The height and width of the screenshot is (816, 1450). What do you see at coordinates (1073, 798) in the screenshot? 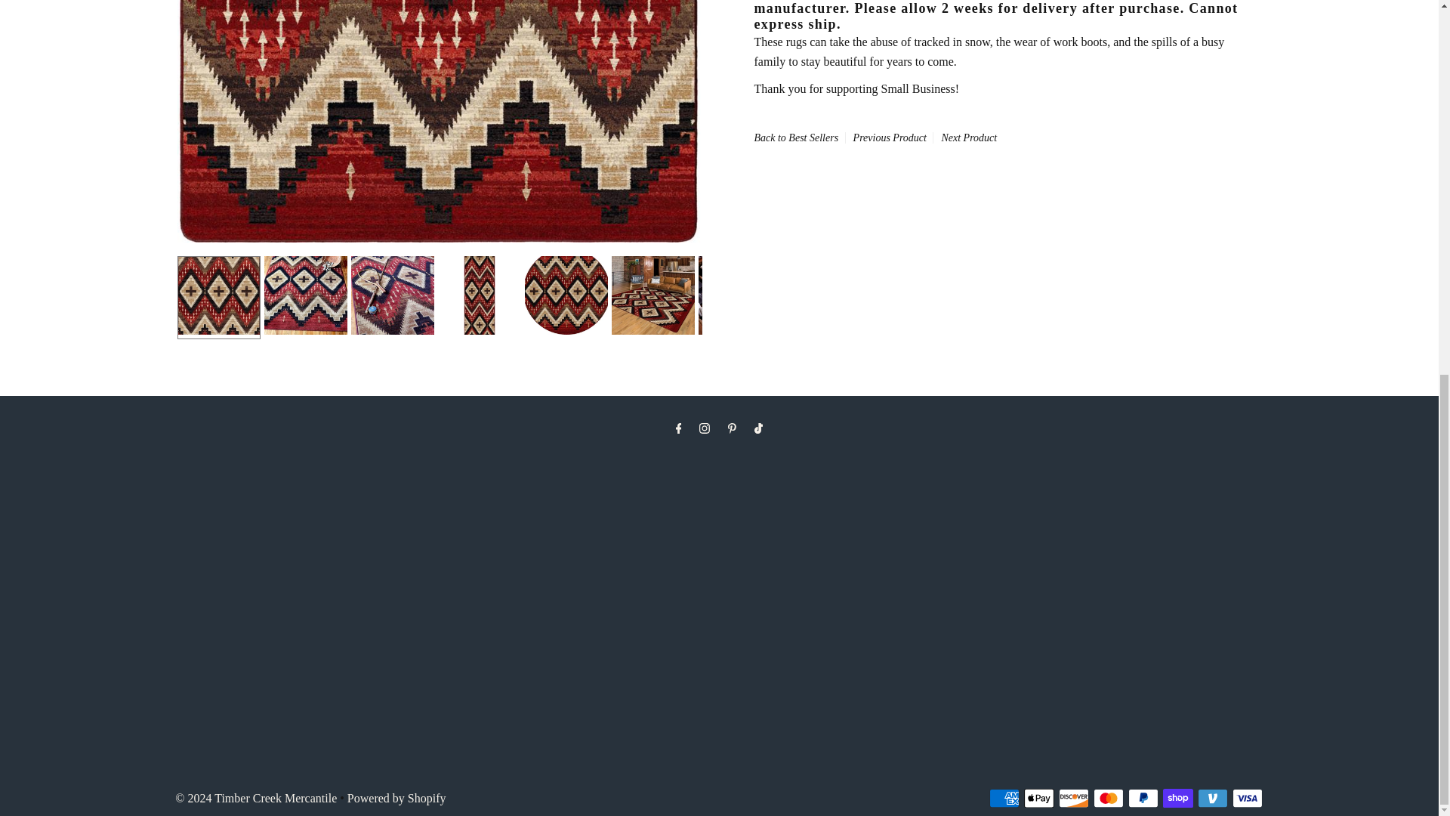
I see `Discover` at bounding box center [1073, 798].